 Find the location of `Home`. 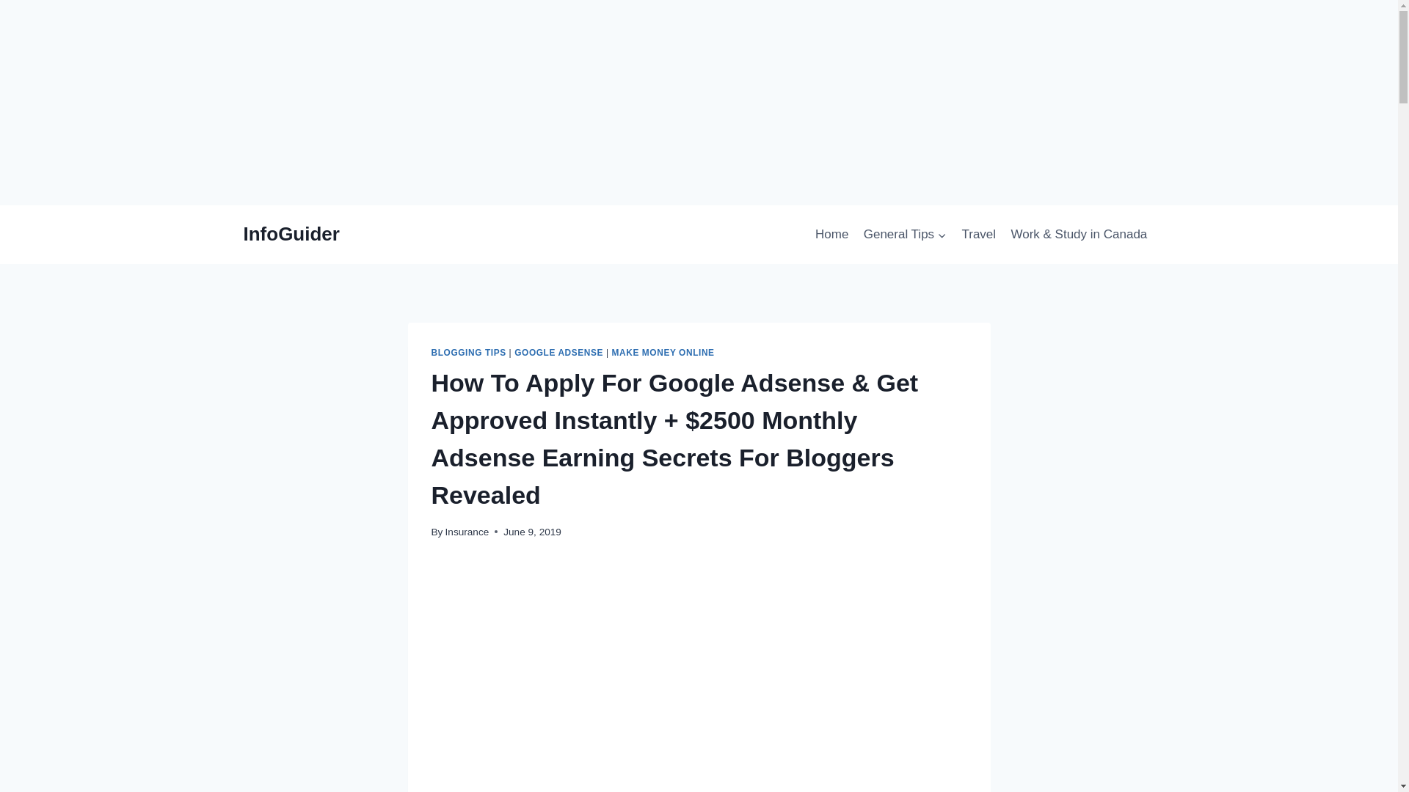

Home is located at coordinates (832, 235).